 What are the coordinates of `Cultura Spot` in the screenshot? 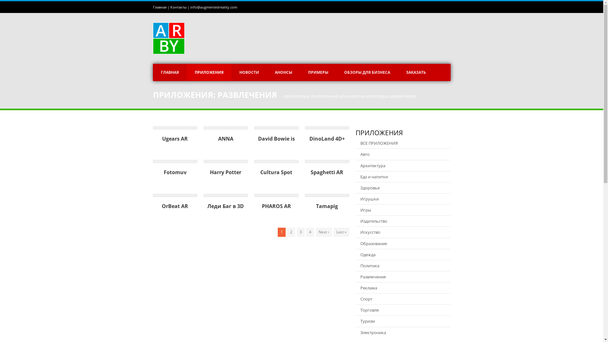 It's located at (276, 172).